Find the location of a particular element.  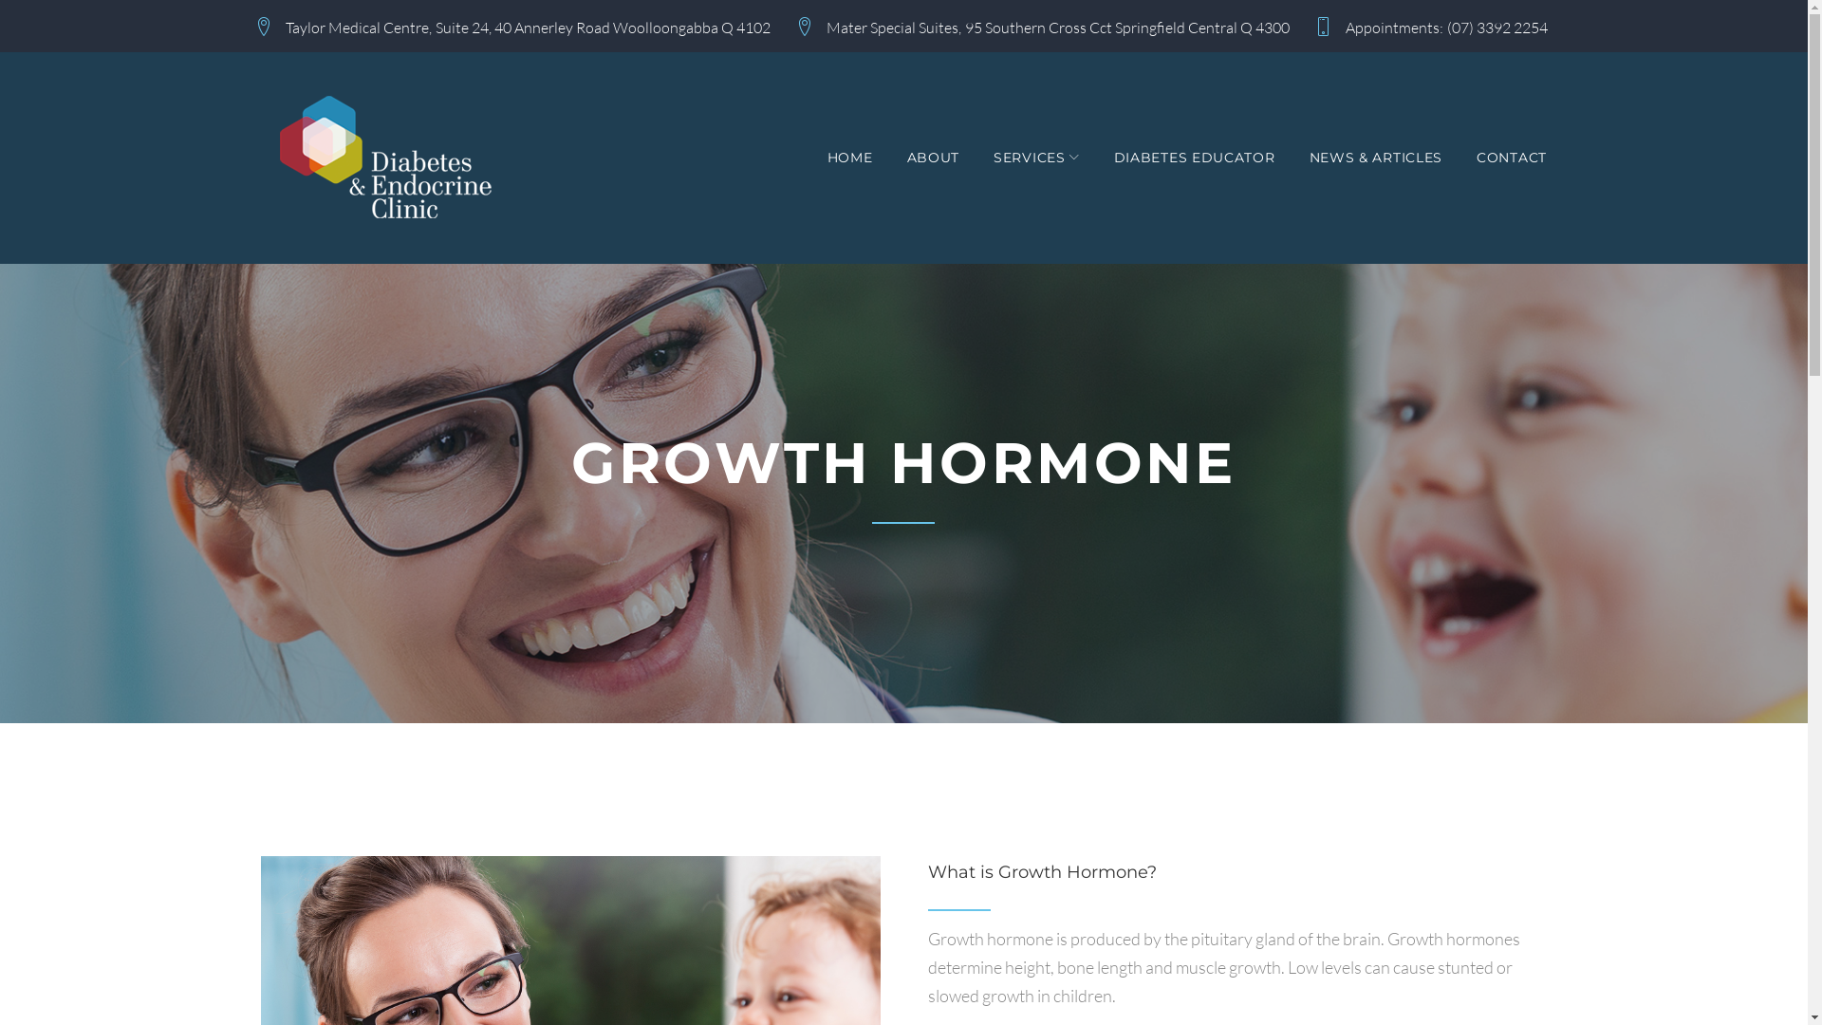

DIABETES EDUCATOR is located at coordinates (1195, 158).